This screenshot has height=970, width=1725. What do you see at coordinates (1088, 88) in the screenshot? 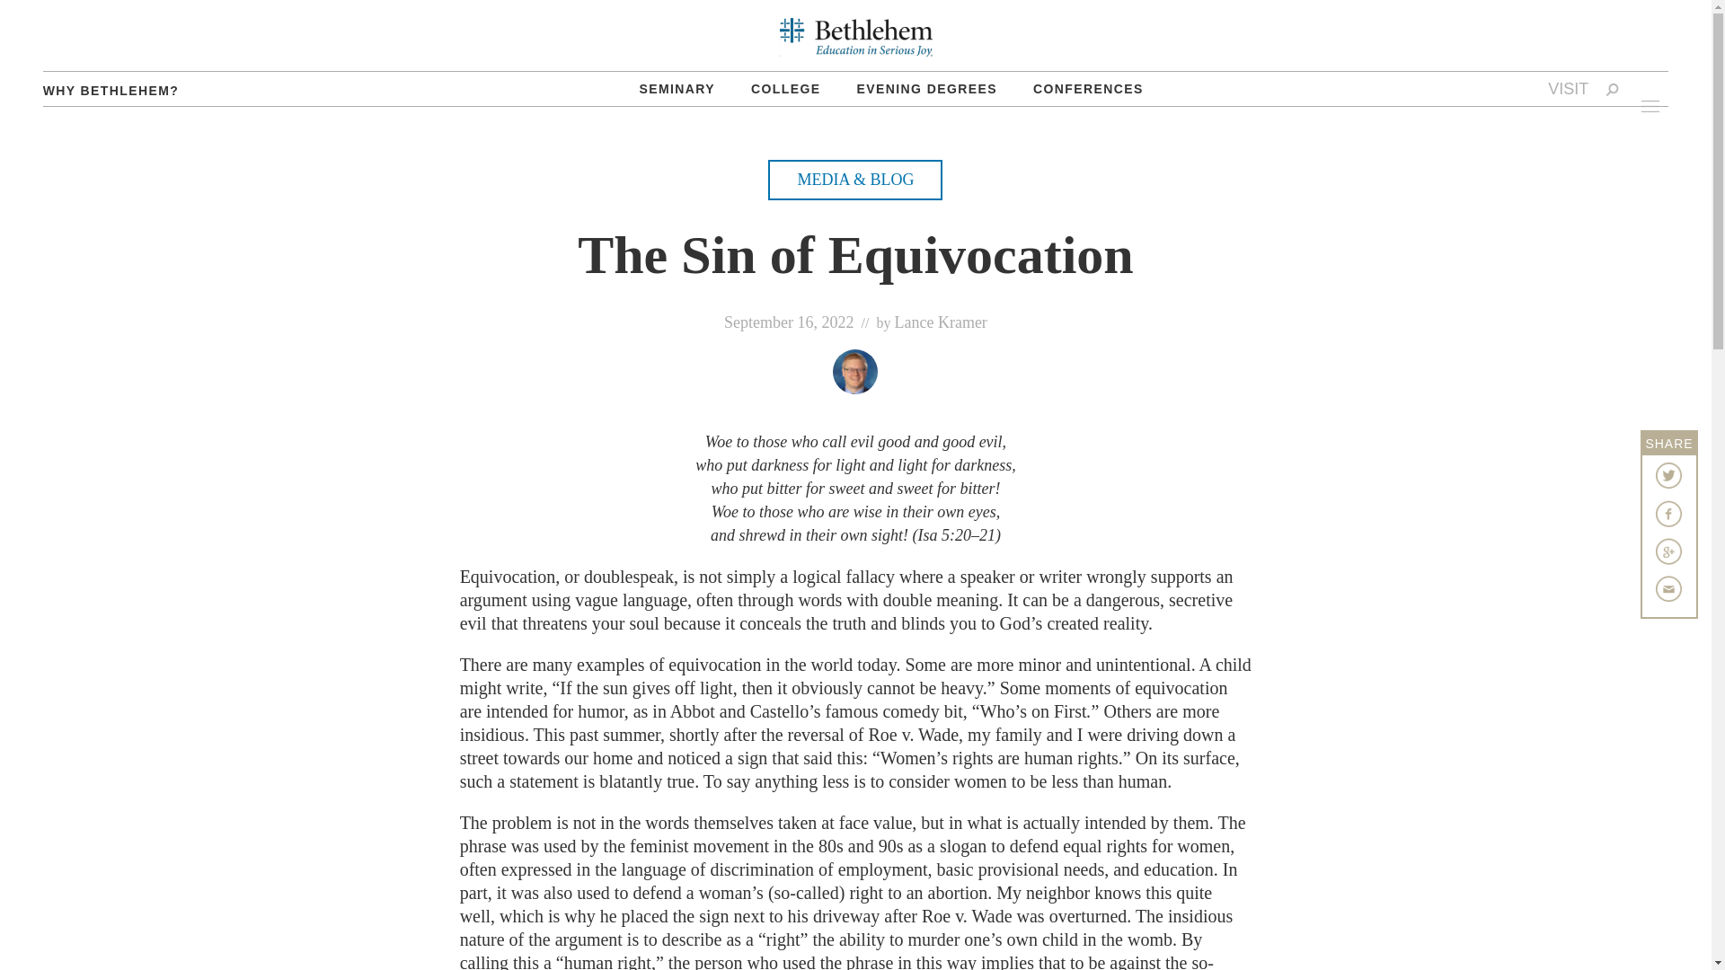
I see `CONFERENCES` at bounding box center [1088, 88].